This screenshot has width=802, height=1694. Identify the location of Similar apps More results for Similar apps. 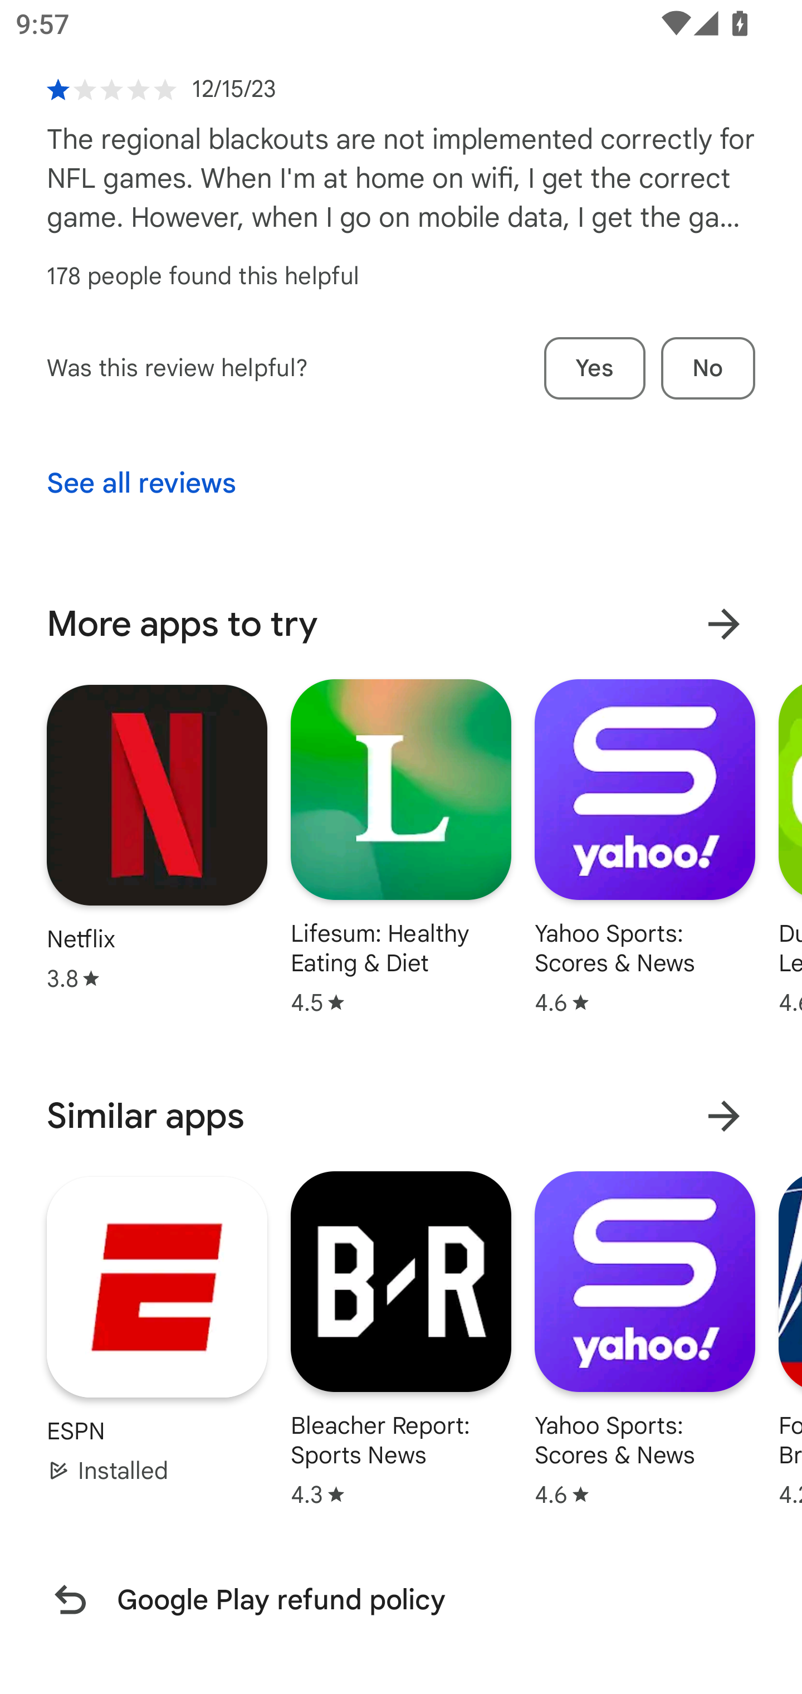
(401, 1116).